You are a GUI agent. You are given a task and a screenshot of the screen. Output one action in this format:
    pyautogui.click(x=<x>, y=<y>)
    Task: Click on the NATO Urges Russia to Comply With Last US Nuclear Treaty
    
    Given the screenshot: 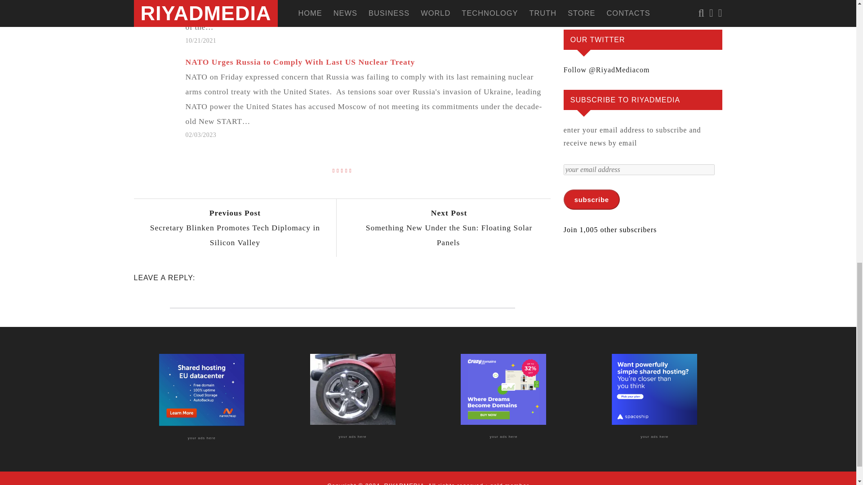 What is the action you would take?
    pyautogui.click(x=372, y=98)
    